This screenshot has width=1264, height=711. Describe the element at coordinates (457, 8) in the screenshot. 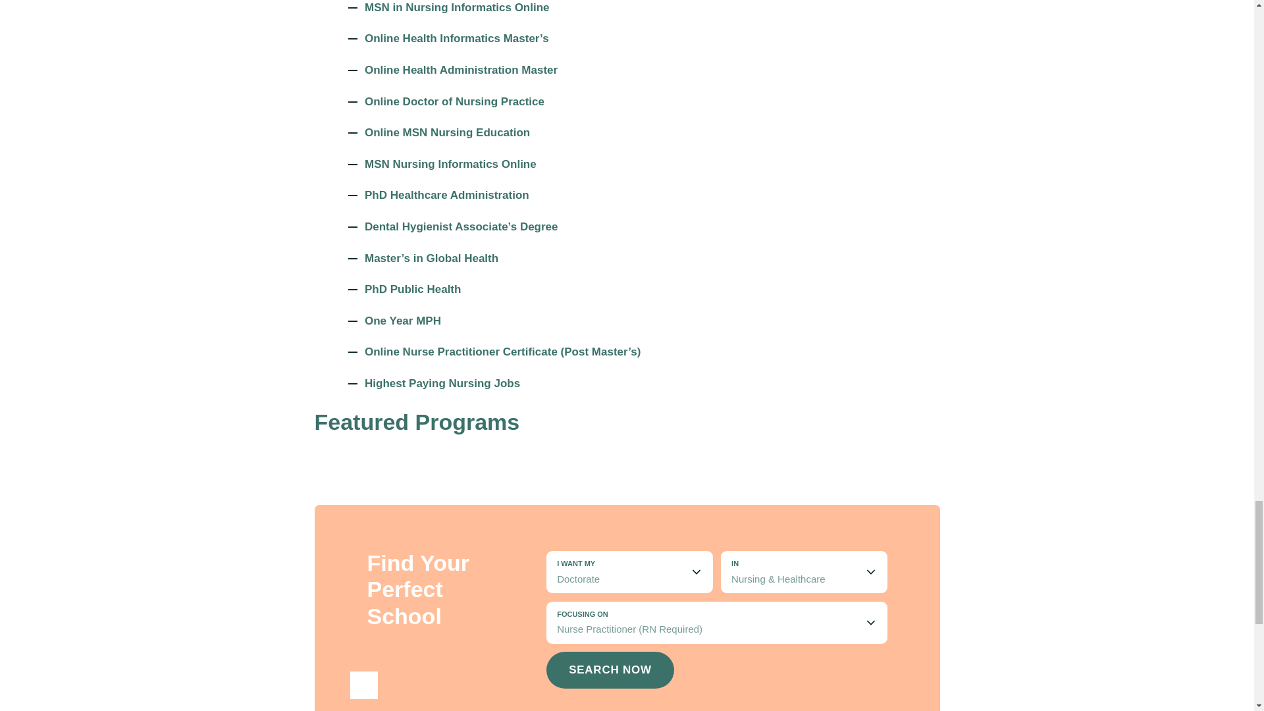

I see `MSN in Nursing Informatics Online` at that location.